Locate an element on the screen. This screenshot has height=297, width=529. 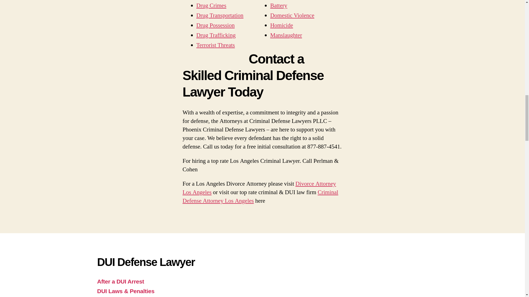
Drug Possession is located at coordinates (215, 25).